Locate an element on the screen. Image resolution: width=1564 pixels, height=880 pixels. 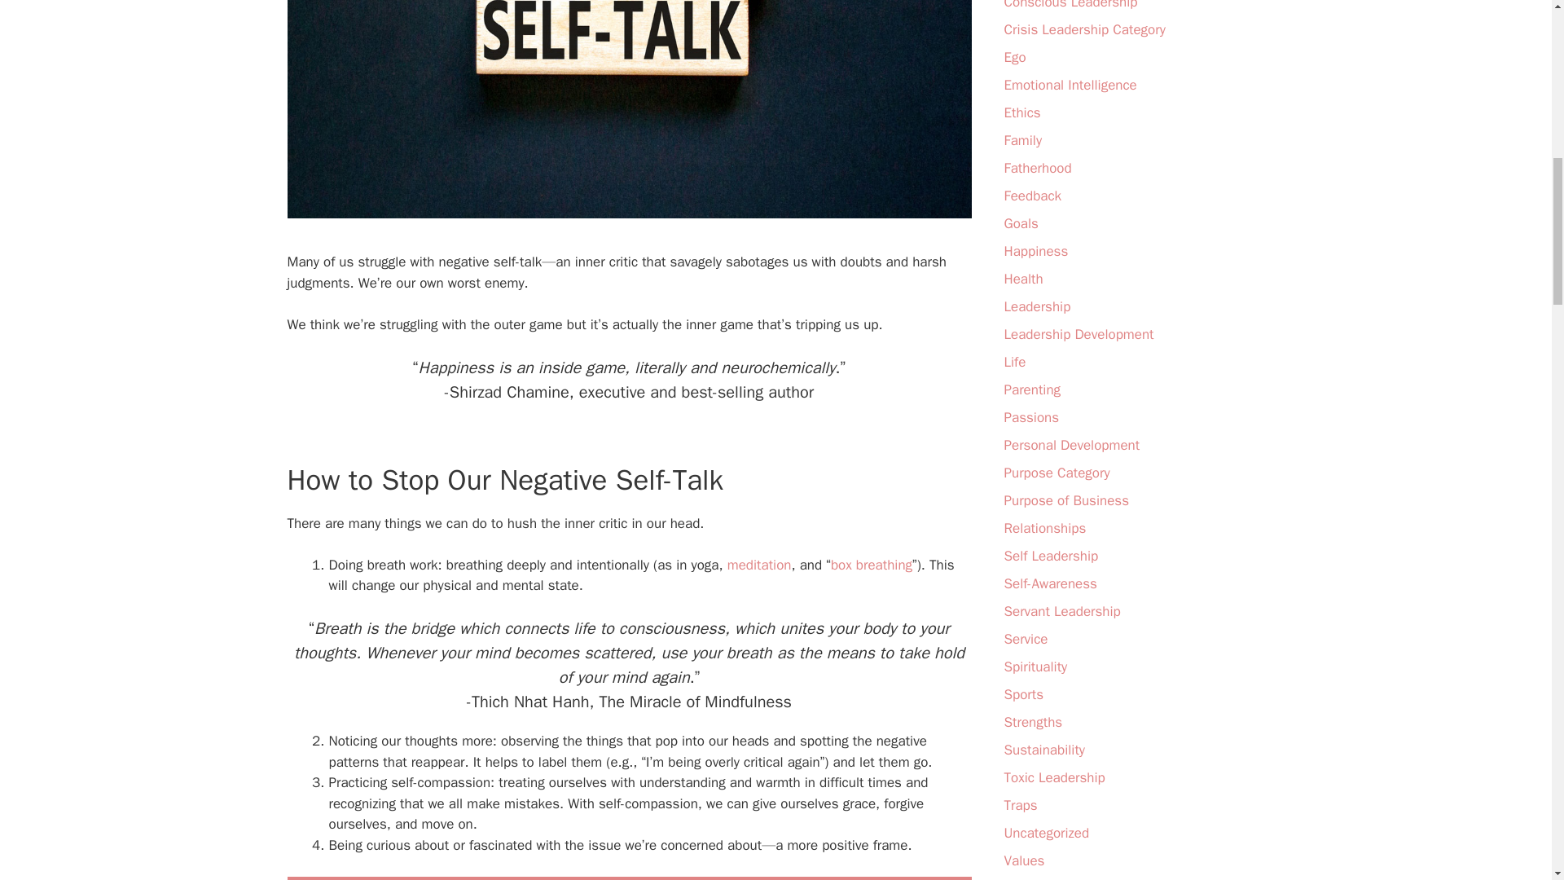
Scroll back to top is located at coordinates (1511, 773).